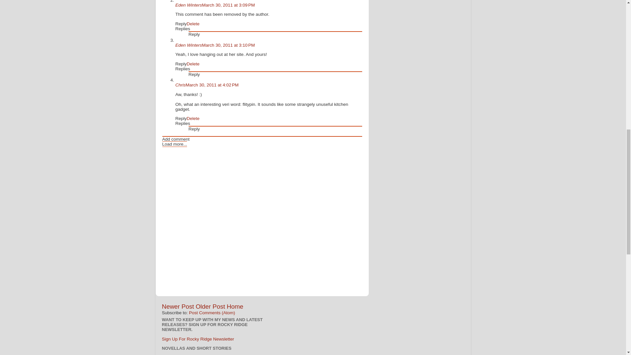  Describe the element at coordinates (193, 118) in the screenshot. I see `Delete` at that location.